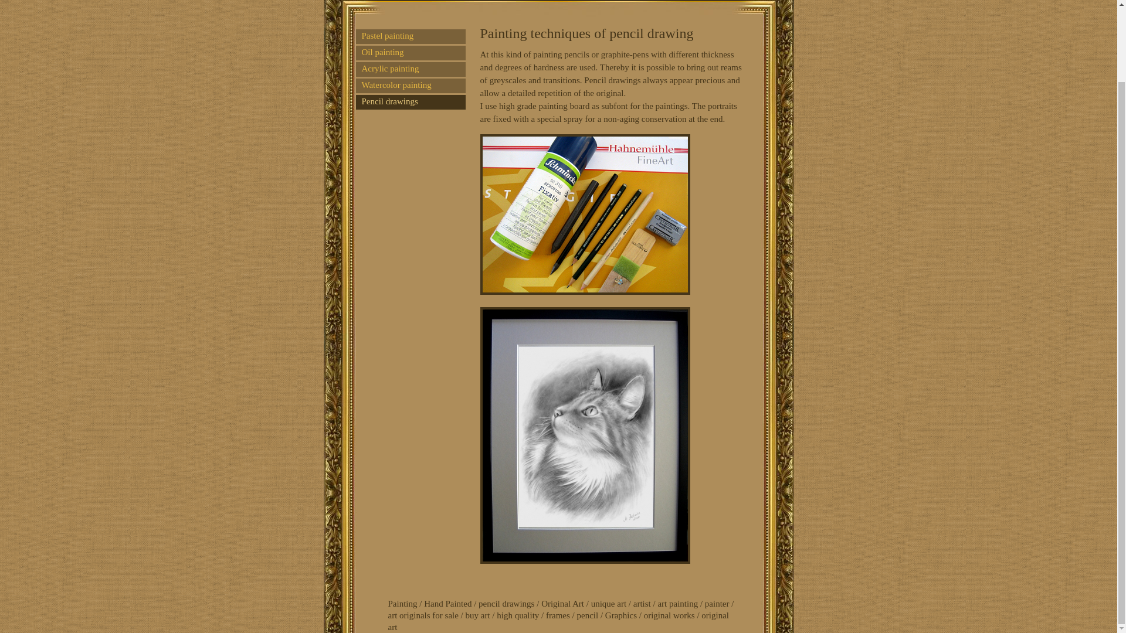 Image resolution: width=1126 pixels, height=633 pixels. What do you see at coordinates (410, 69) in the screenshot?
I see `Acrylic painting` at bounding box center [410, 69].